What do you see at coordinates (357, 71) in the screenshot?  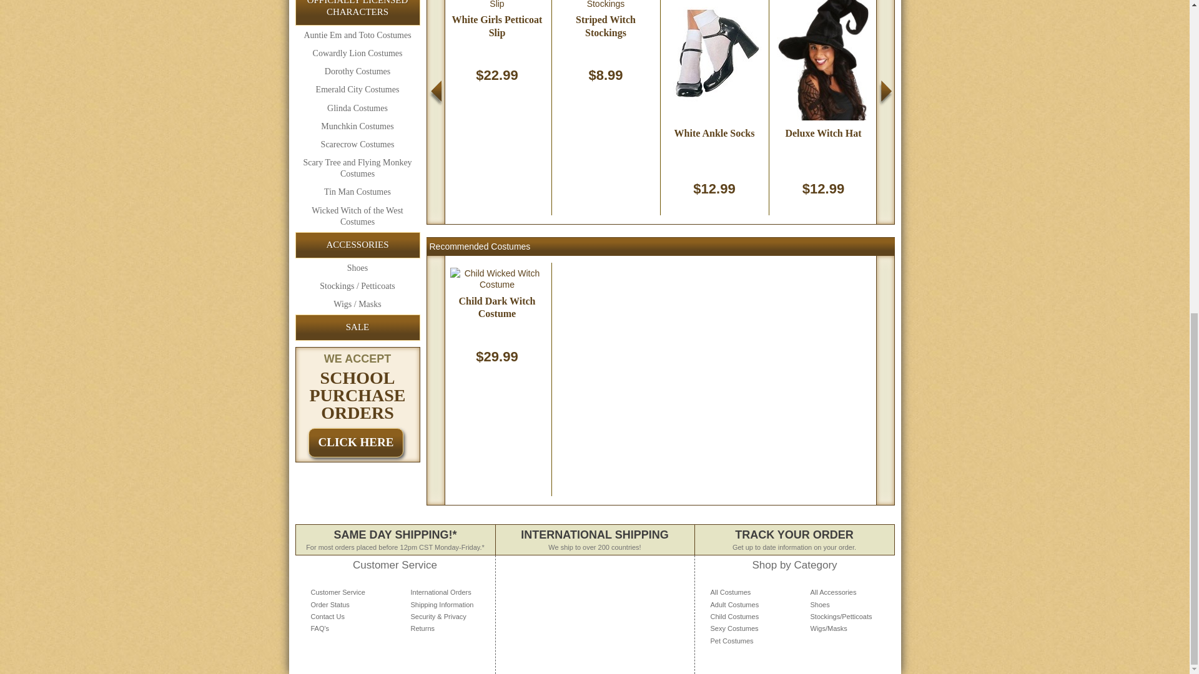 I see `Dorothy Costumes` at bounding box center [357, 71].